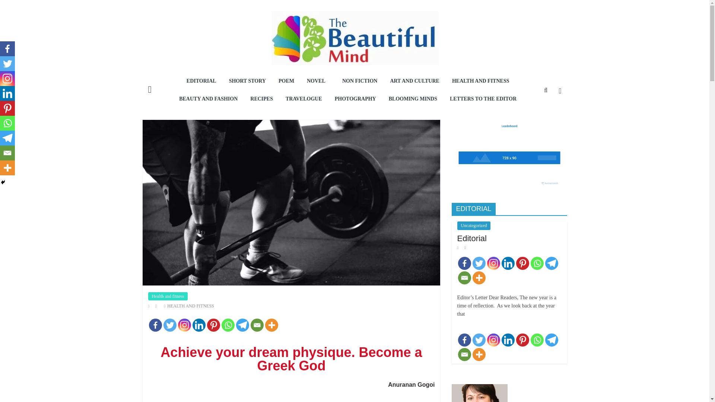  Describe the element at coordinates (199, 325) in the screenshot. I see `Linkedin` at that location.